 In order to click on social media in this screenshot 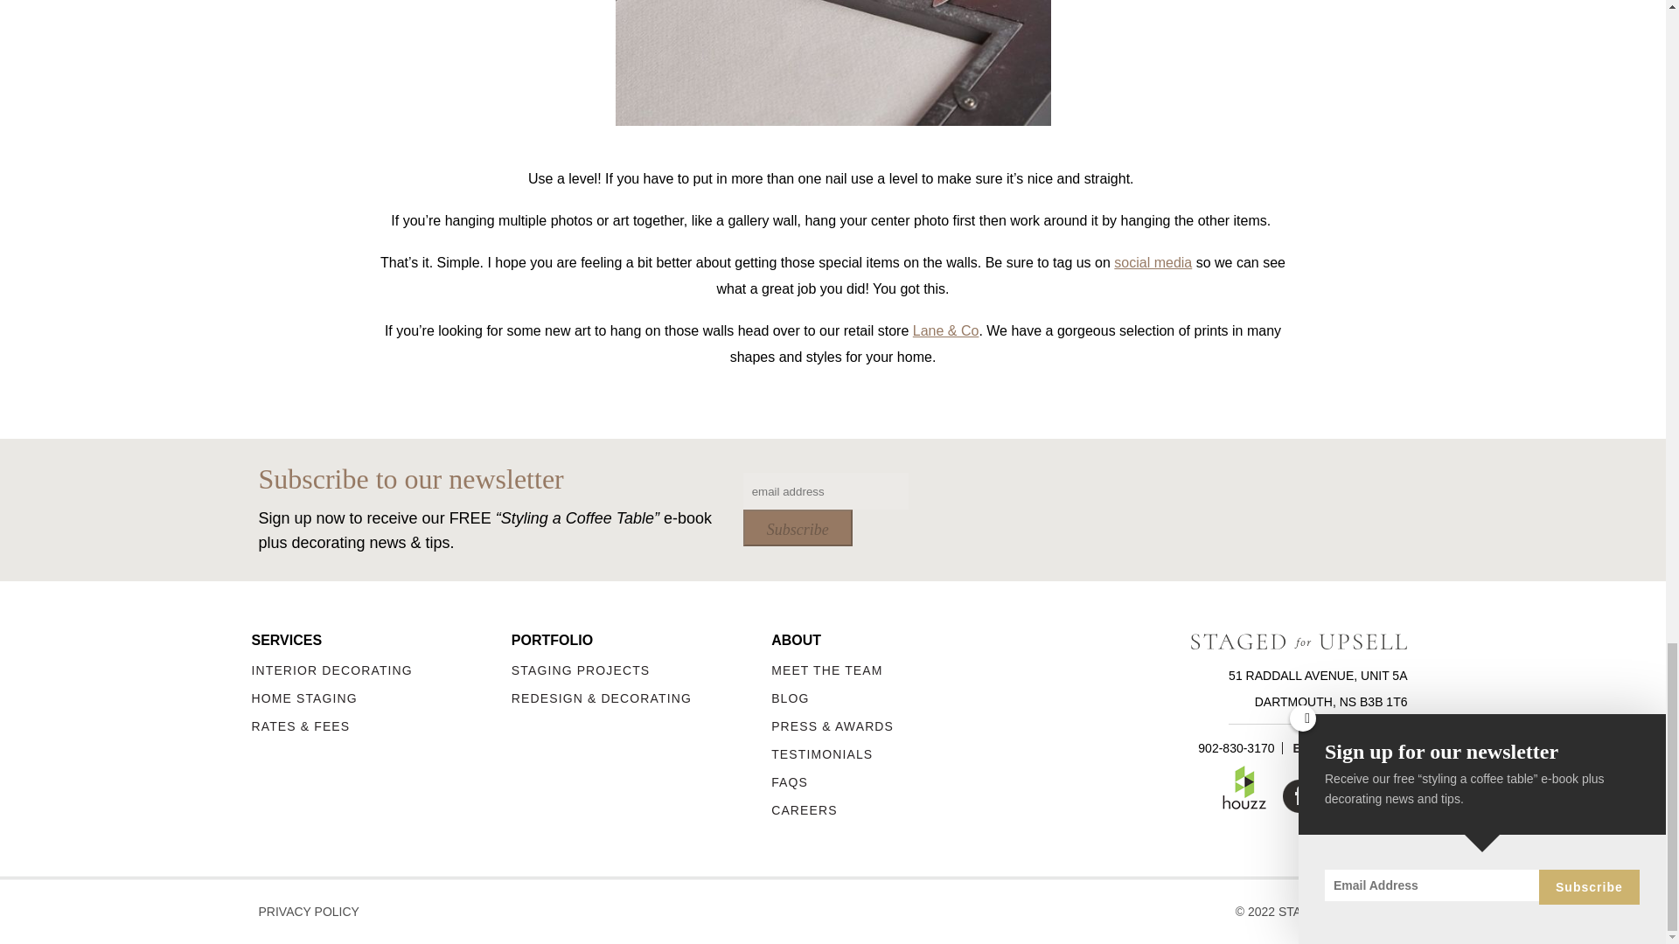, I will do `click(1153, 262)`.